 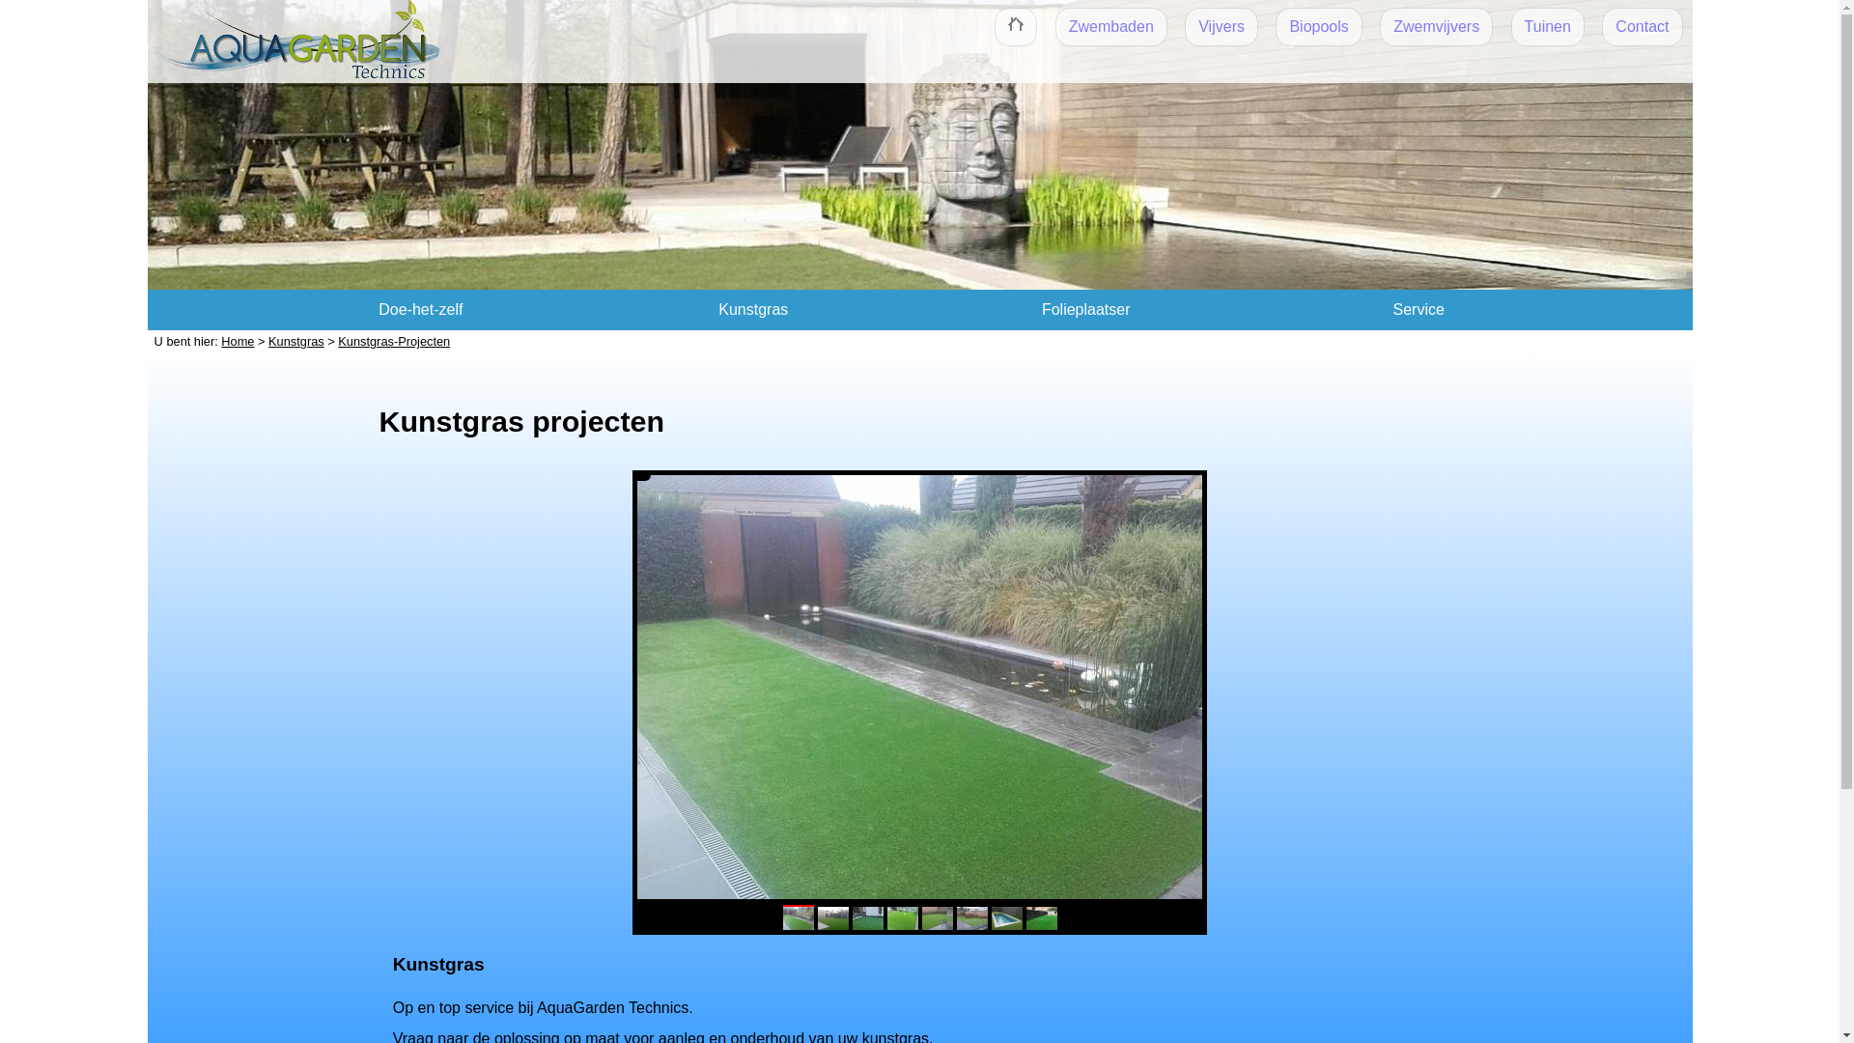 What do you see at coordinates (1222, 27) in the screenshot?
I see `Vijvers` at bounding box center [1222, 27].